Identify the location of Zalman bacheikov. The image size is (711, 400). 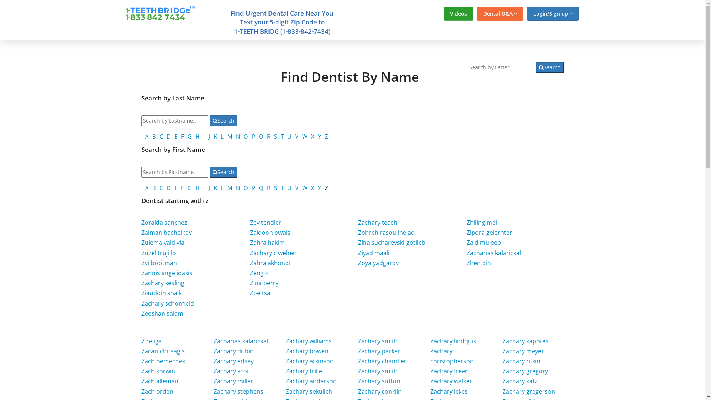
(167, 233).